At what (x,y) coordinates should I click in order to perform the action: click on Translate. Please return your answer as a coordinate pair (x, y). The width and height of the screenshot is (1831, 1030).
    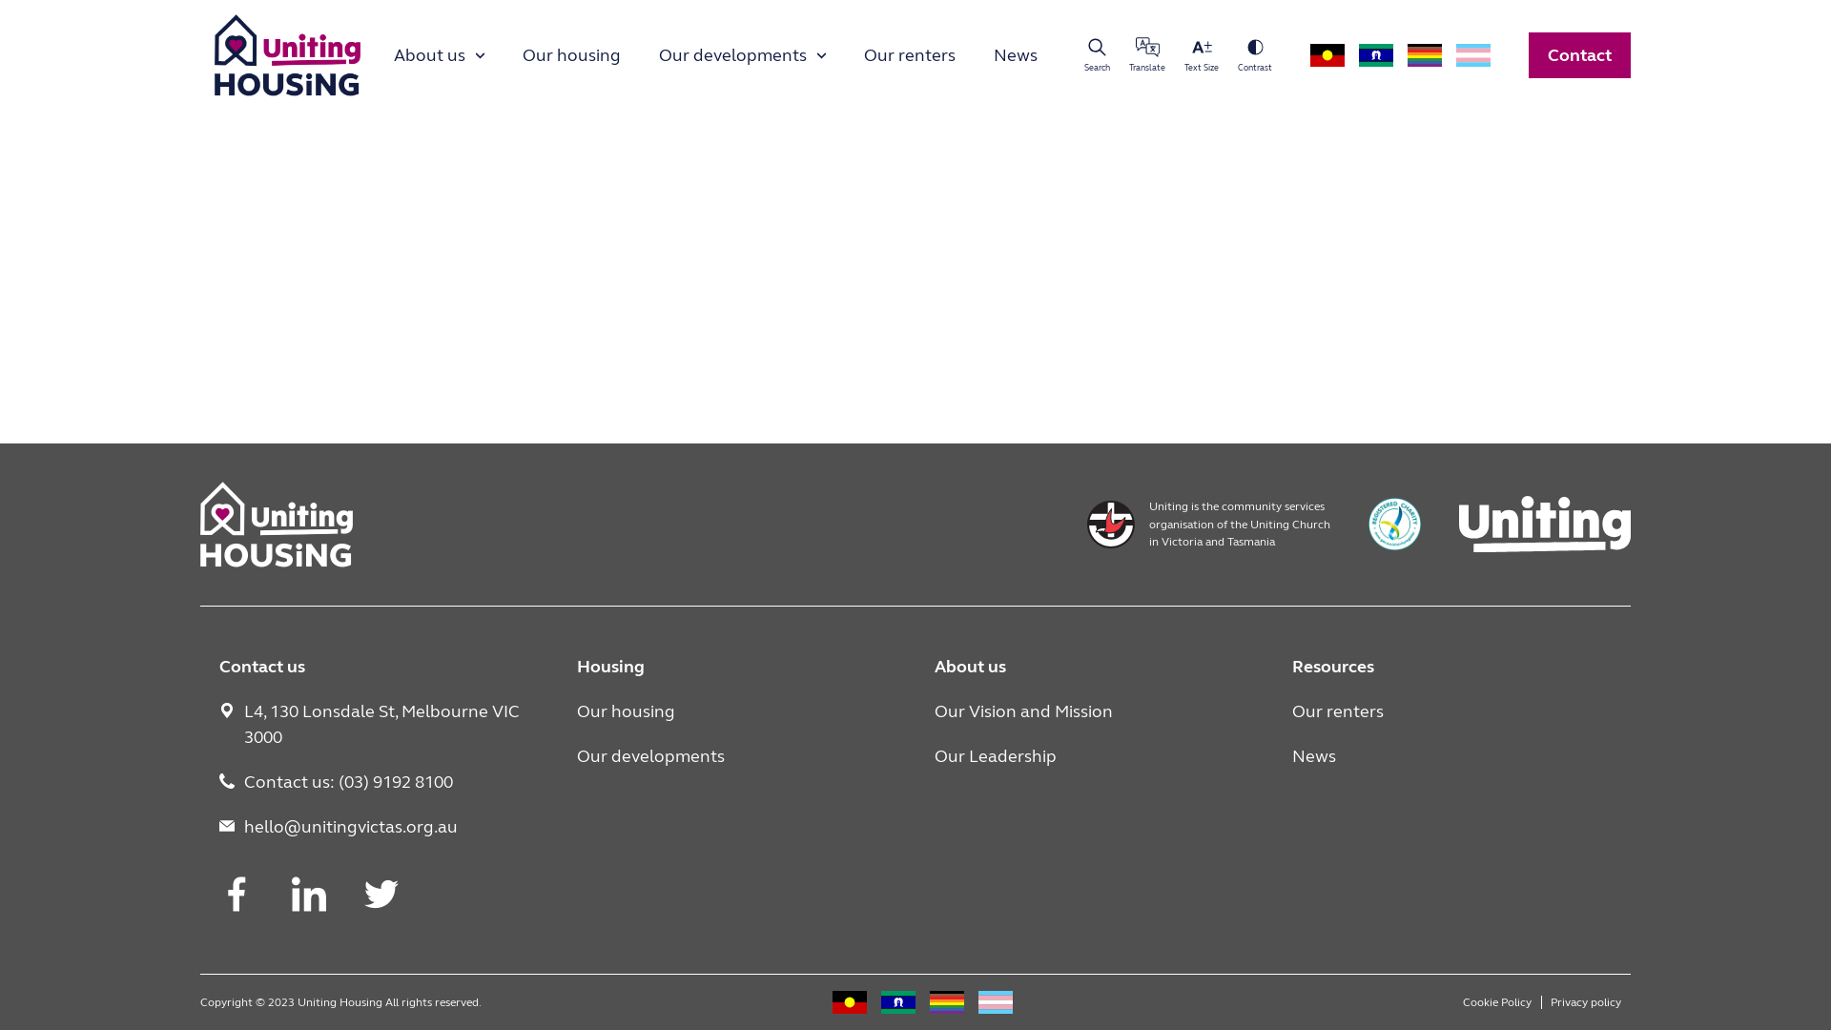
    Looking at the image, I should click on (1147, 55).